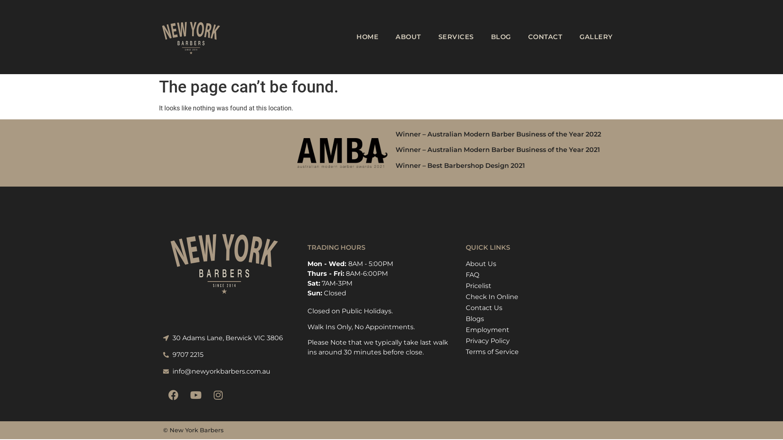 The width and height of the screenshot is (783, 440). Describe the element at coordinates (409, 37) in the screenshot. I see `ABOUT` at that location.